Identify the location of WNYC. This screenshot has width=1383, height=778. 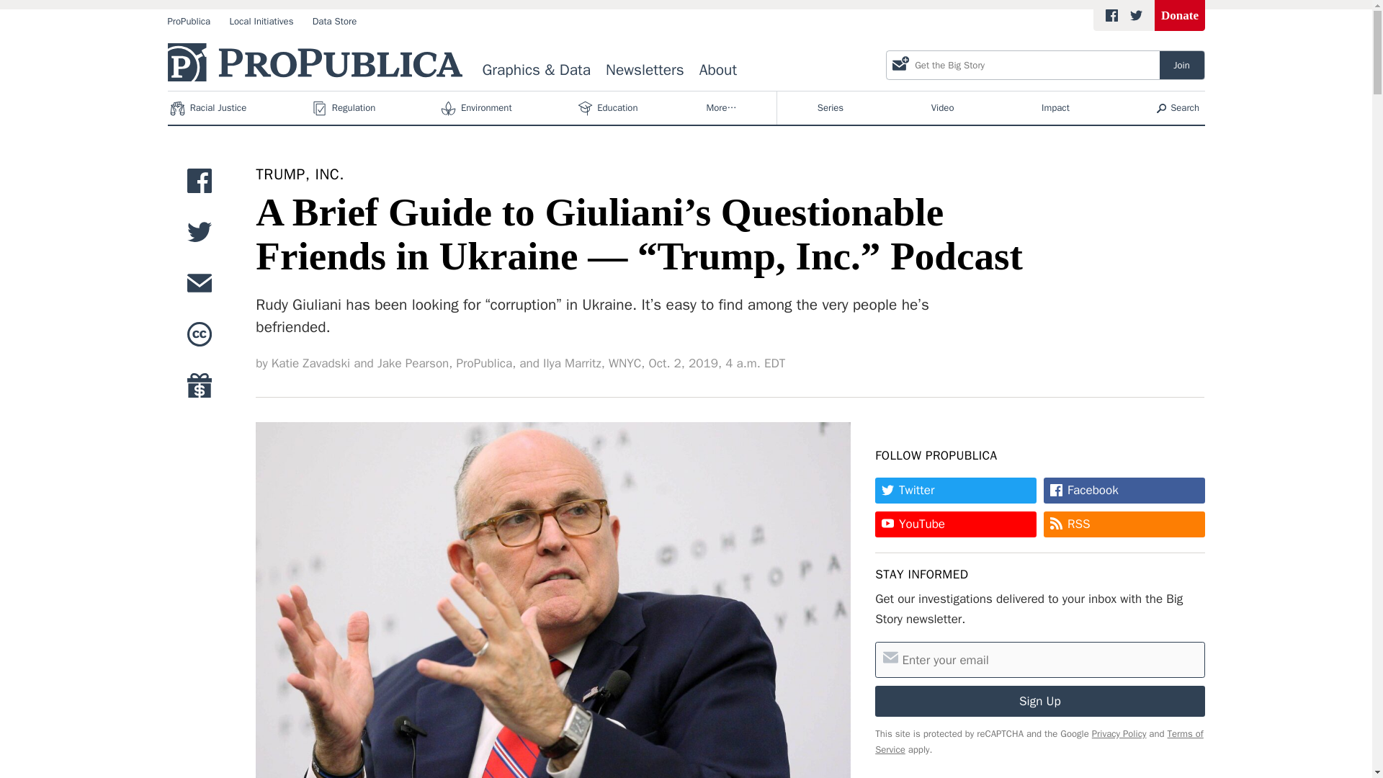
(609, 108).